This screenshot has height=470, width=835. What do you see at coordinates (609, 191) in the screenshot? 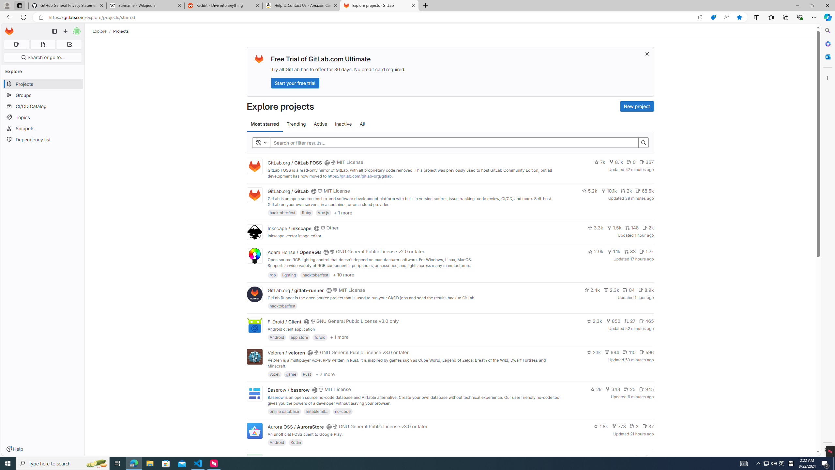
I see `10.1k` at bounding box center [609, 191].